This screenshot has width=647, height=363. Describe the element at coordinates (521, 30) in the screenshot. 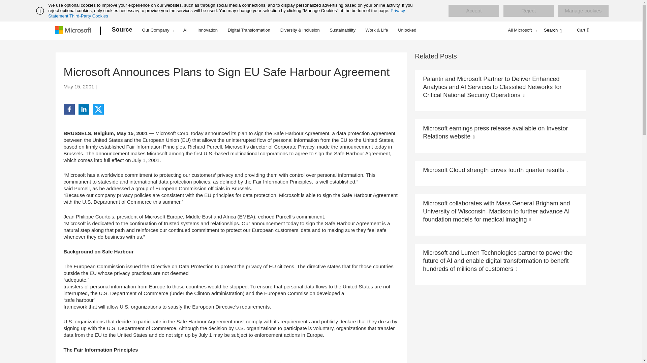

I see `All Microsoft` at that location.